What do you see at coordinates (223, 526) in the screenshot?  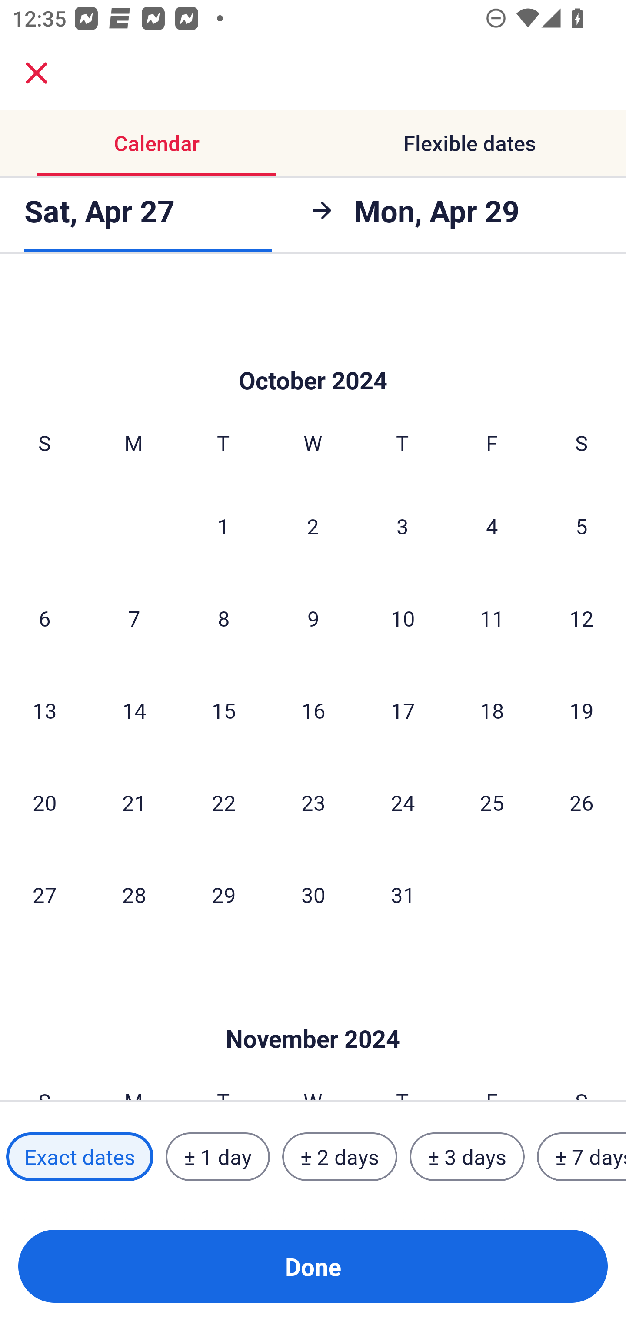 I see `1 Tuesday, October 1, 2024` at bounding box center [223, 526].